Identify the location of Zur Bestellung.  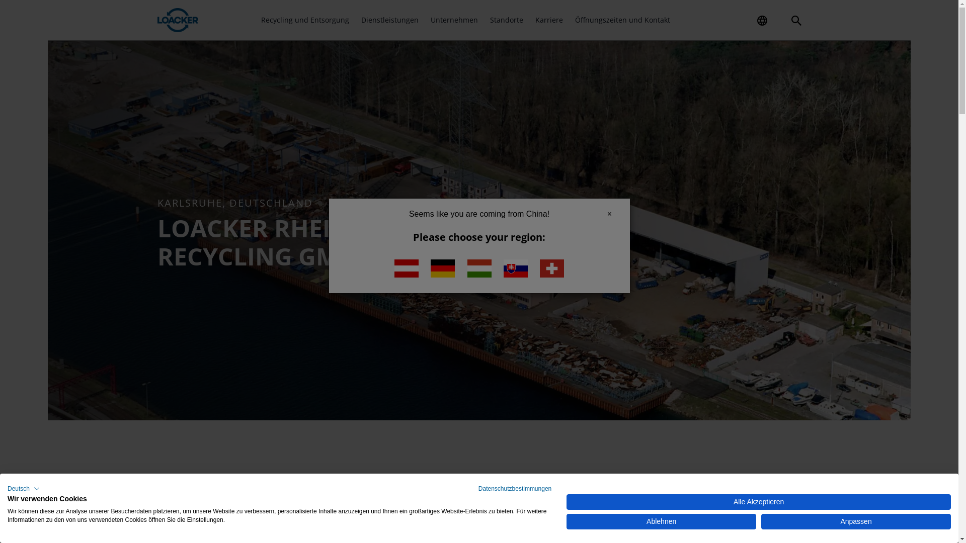
(689, 16).